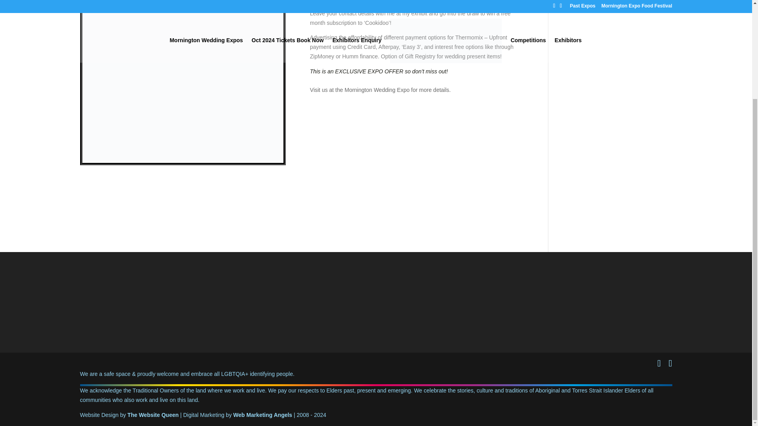  Describe the element at coordinates (153, 415) in the screenshot. I see `Melbourne Website Design` at that location.